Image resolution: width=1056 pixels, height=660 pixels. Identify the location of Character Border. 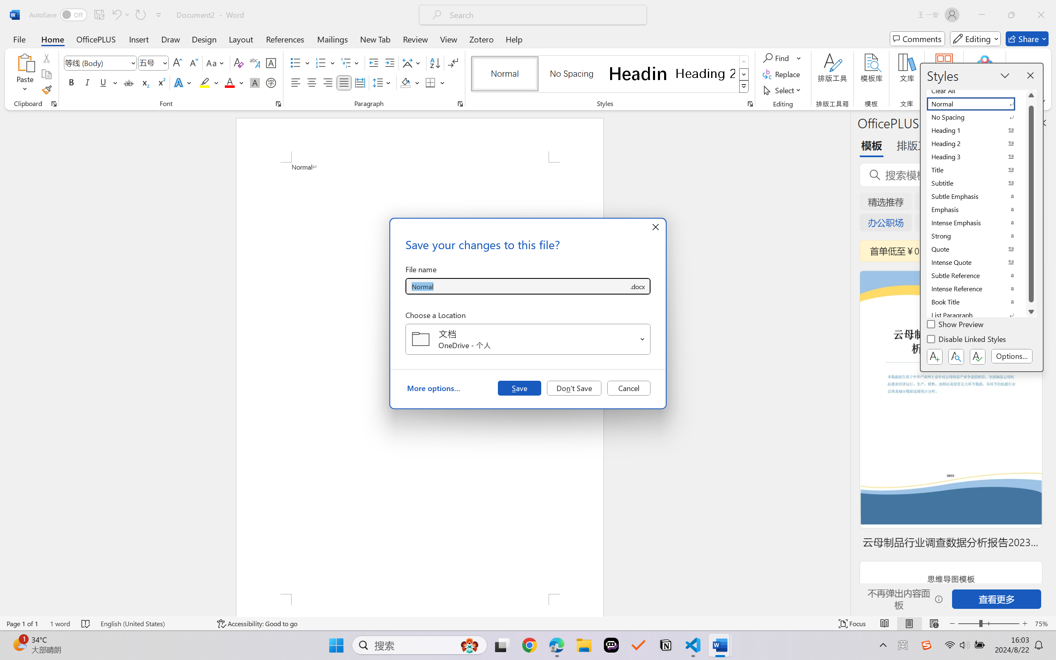
(271, 63).